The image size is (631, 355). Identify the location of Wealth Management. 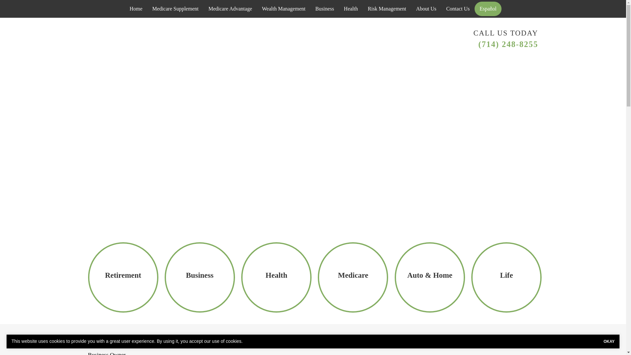
(283, 9).